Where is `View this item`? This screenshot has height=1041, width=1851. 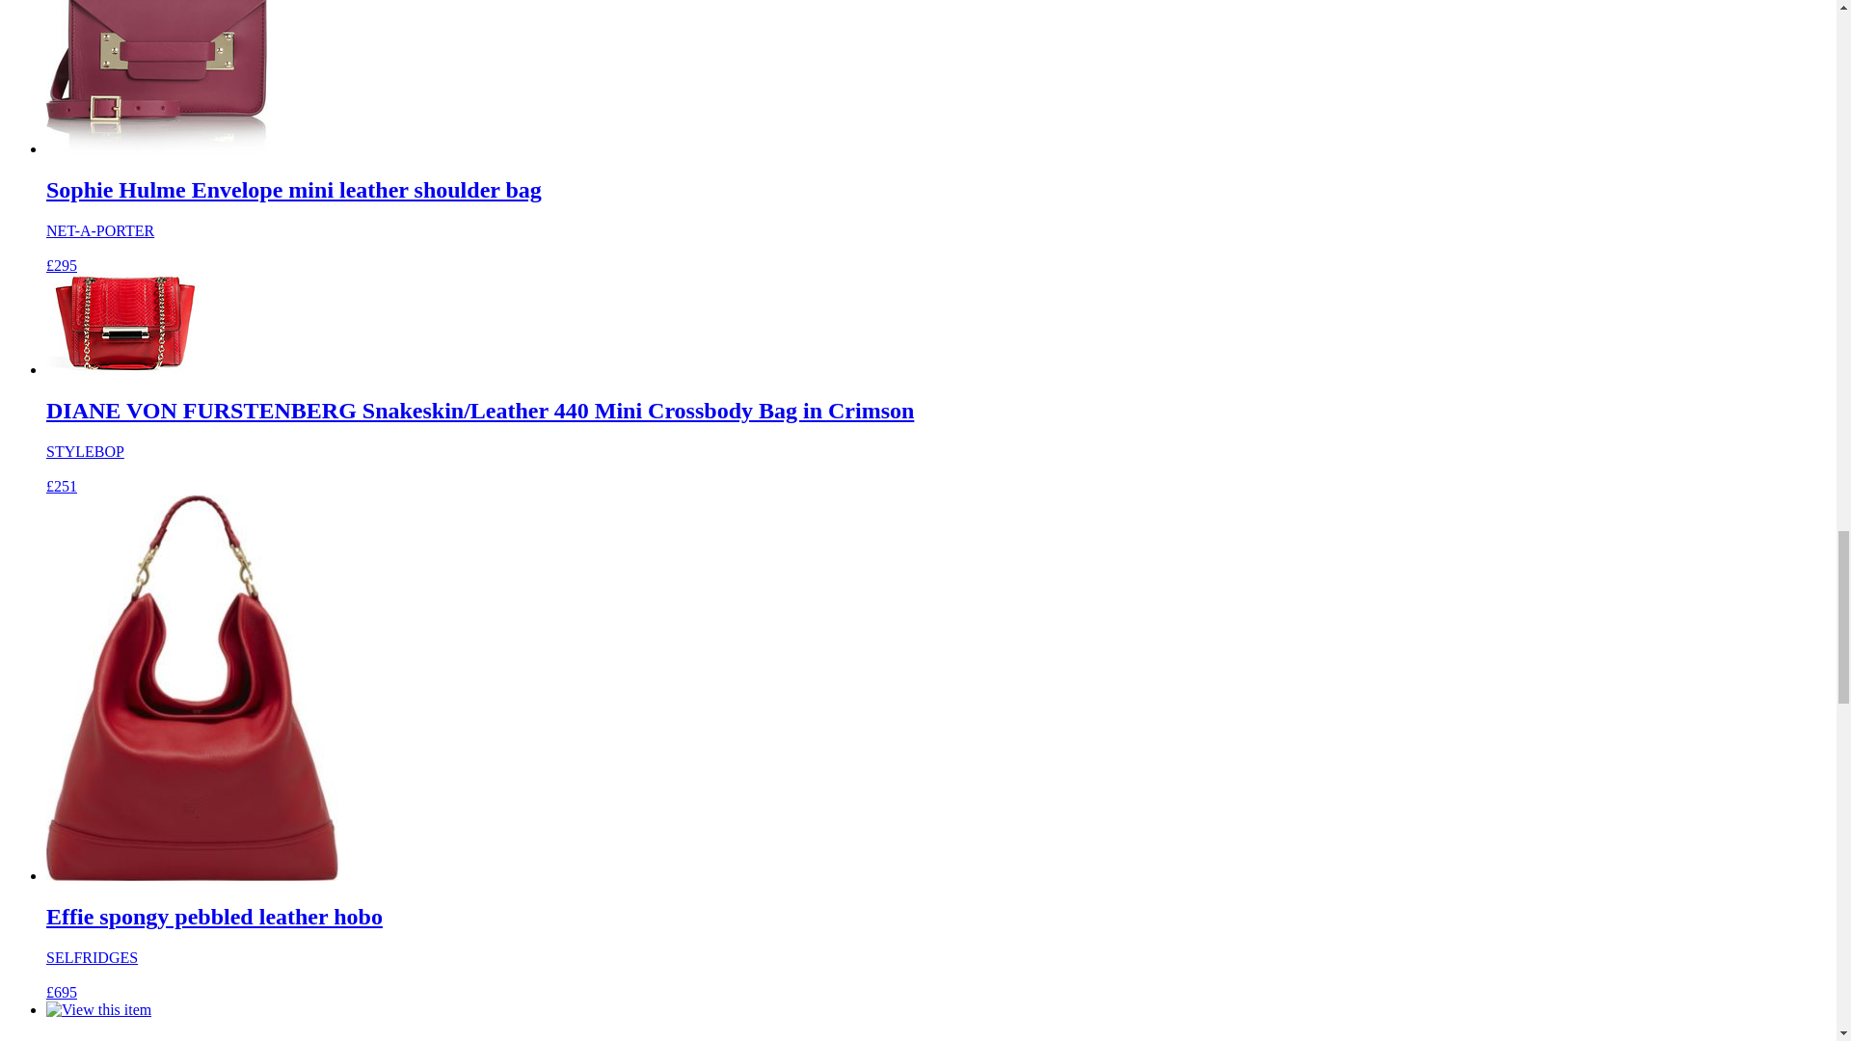 View this item is located at coordinates (157, 77).